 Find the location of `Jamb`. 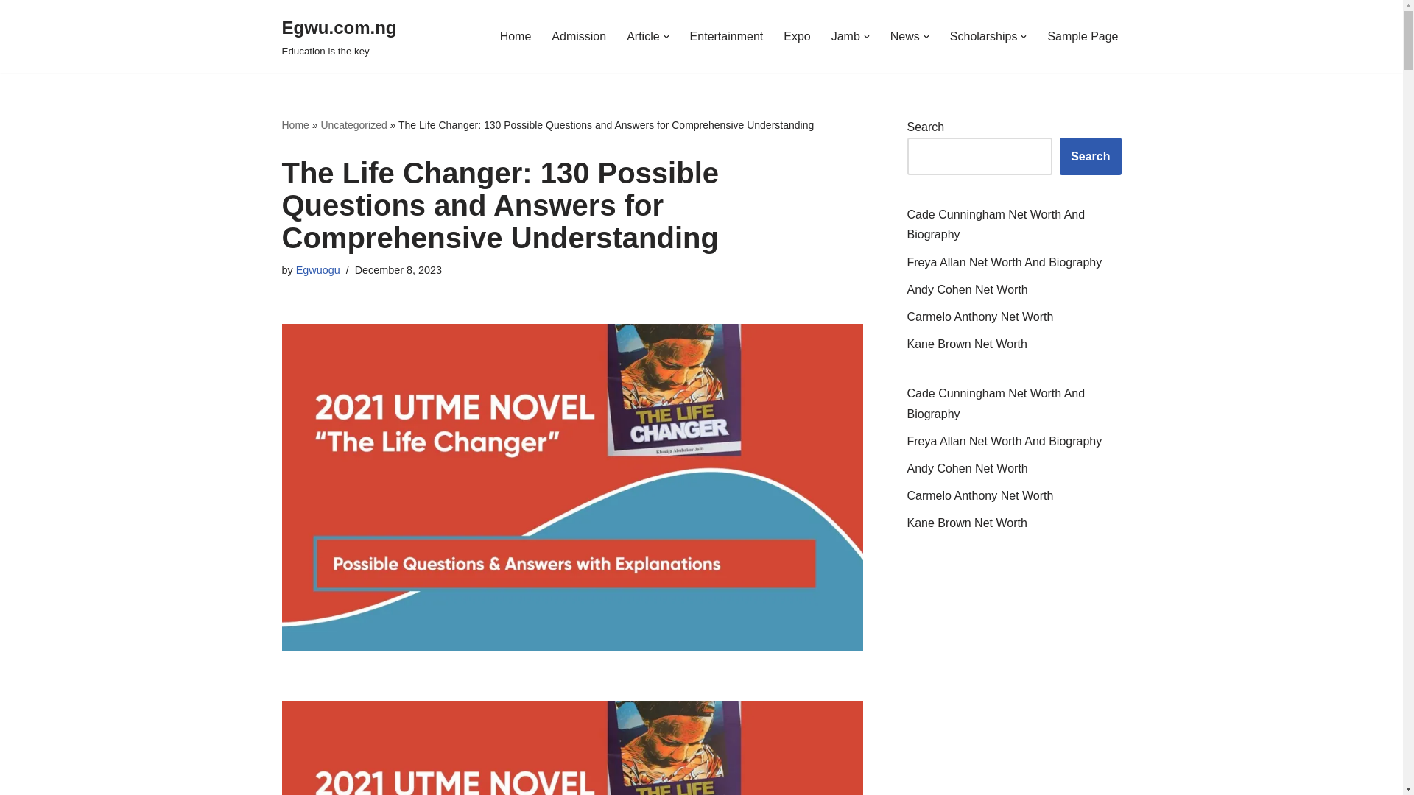

Jamb is located at coordinates (1083, 35).